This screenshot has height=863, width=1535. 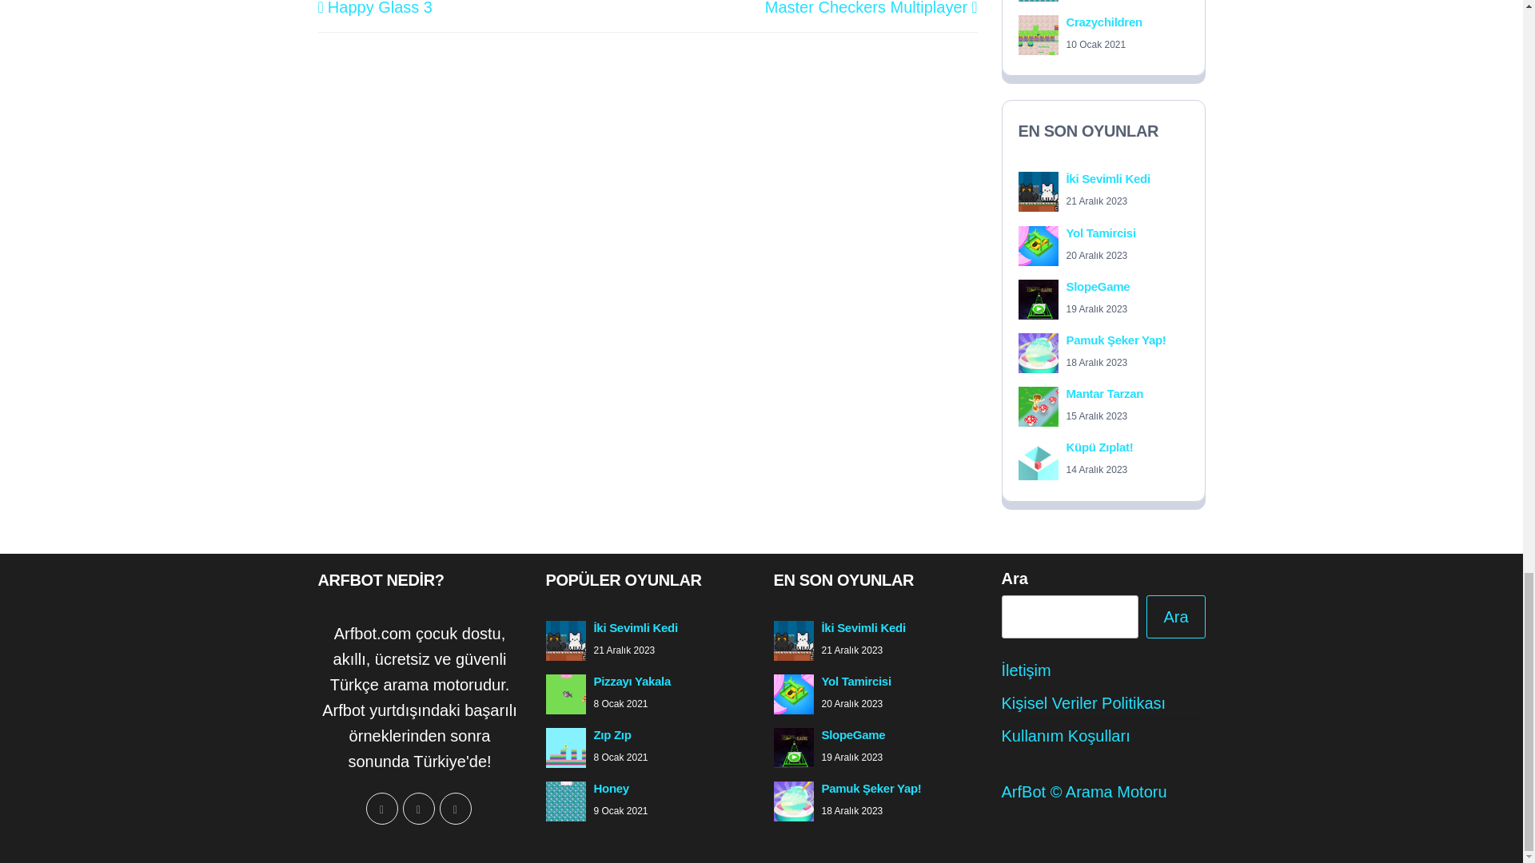 What do you see at coordinates (418, 809) in the screenshot?
I see `Instagram` at bounding box center [418, 809].